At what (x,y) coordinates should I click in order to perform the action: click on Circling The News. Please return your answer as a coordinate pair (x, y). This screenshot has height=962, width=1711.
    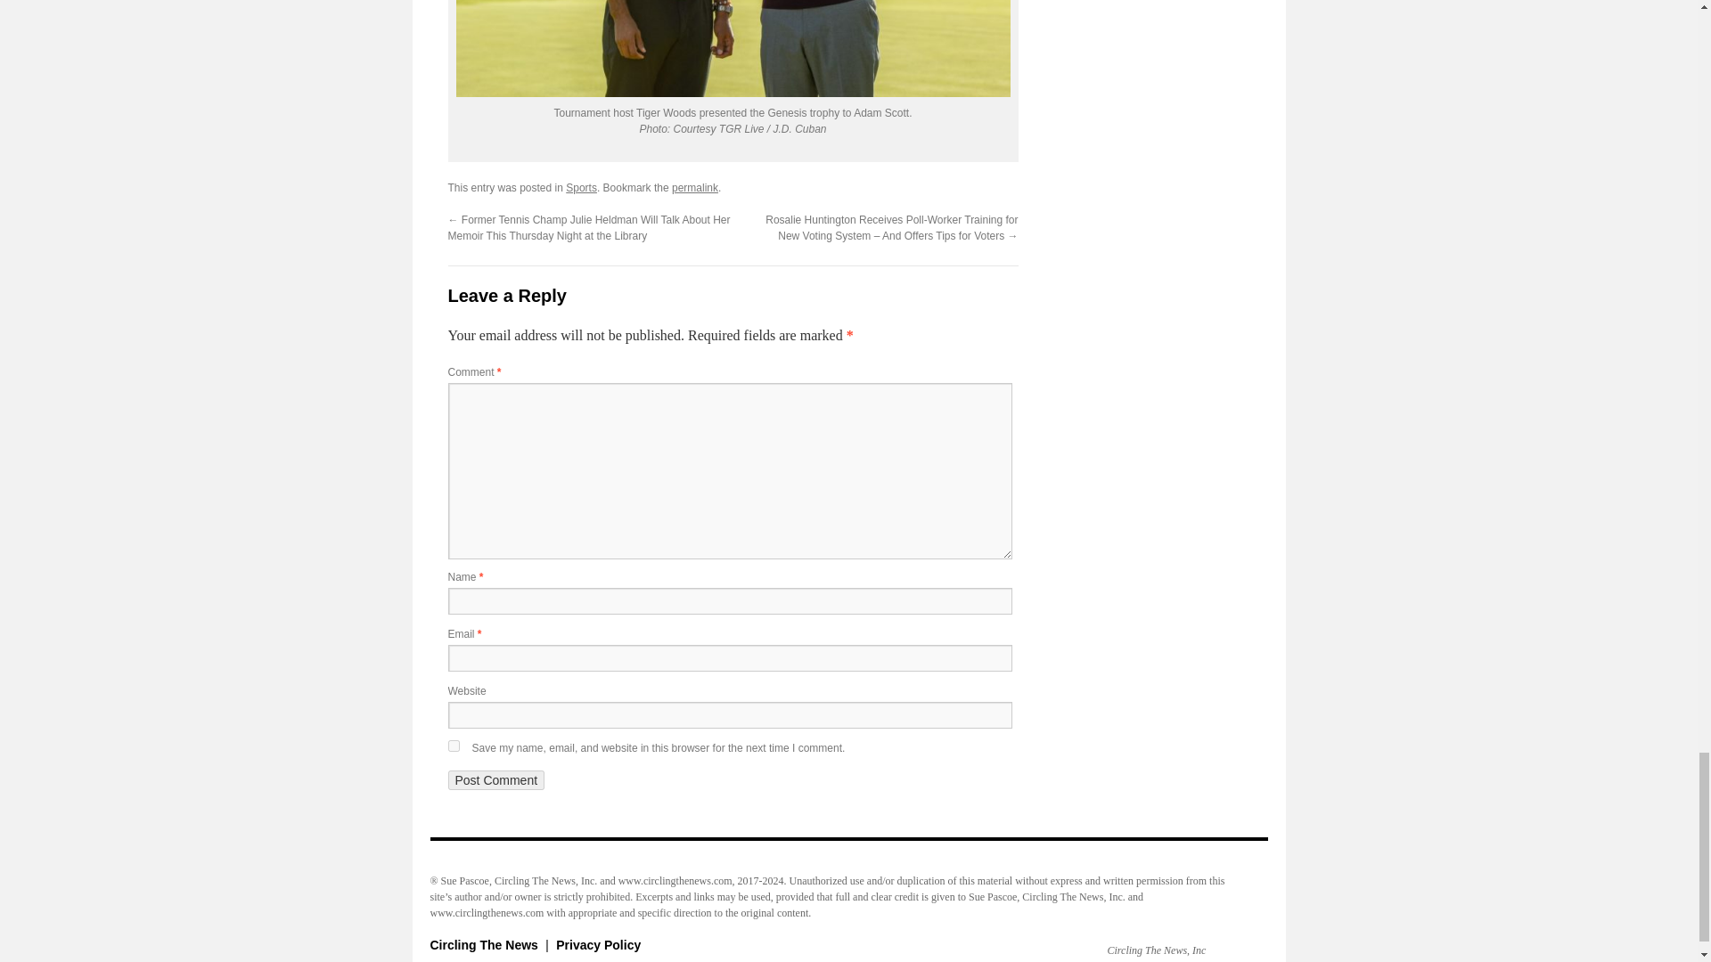
    Looking at the image, I should click on (485, 945).